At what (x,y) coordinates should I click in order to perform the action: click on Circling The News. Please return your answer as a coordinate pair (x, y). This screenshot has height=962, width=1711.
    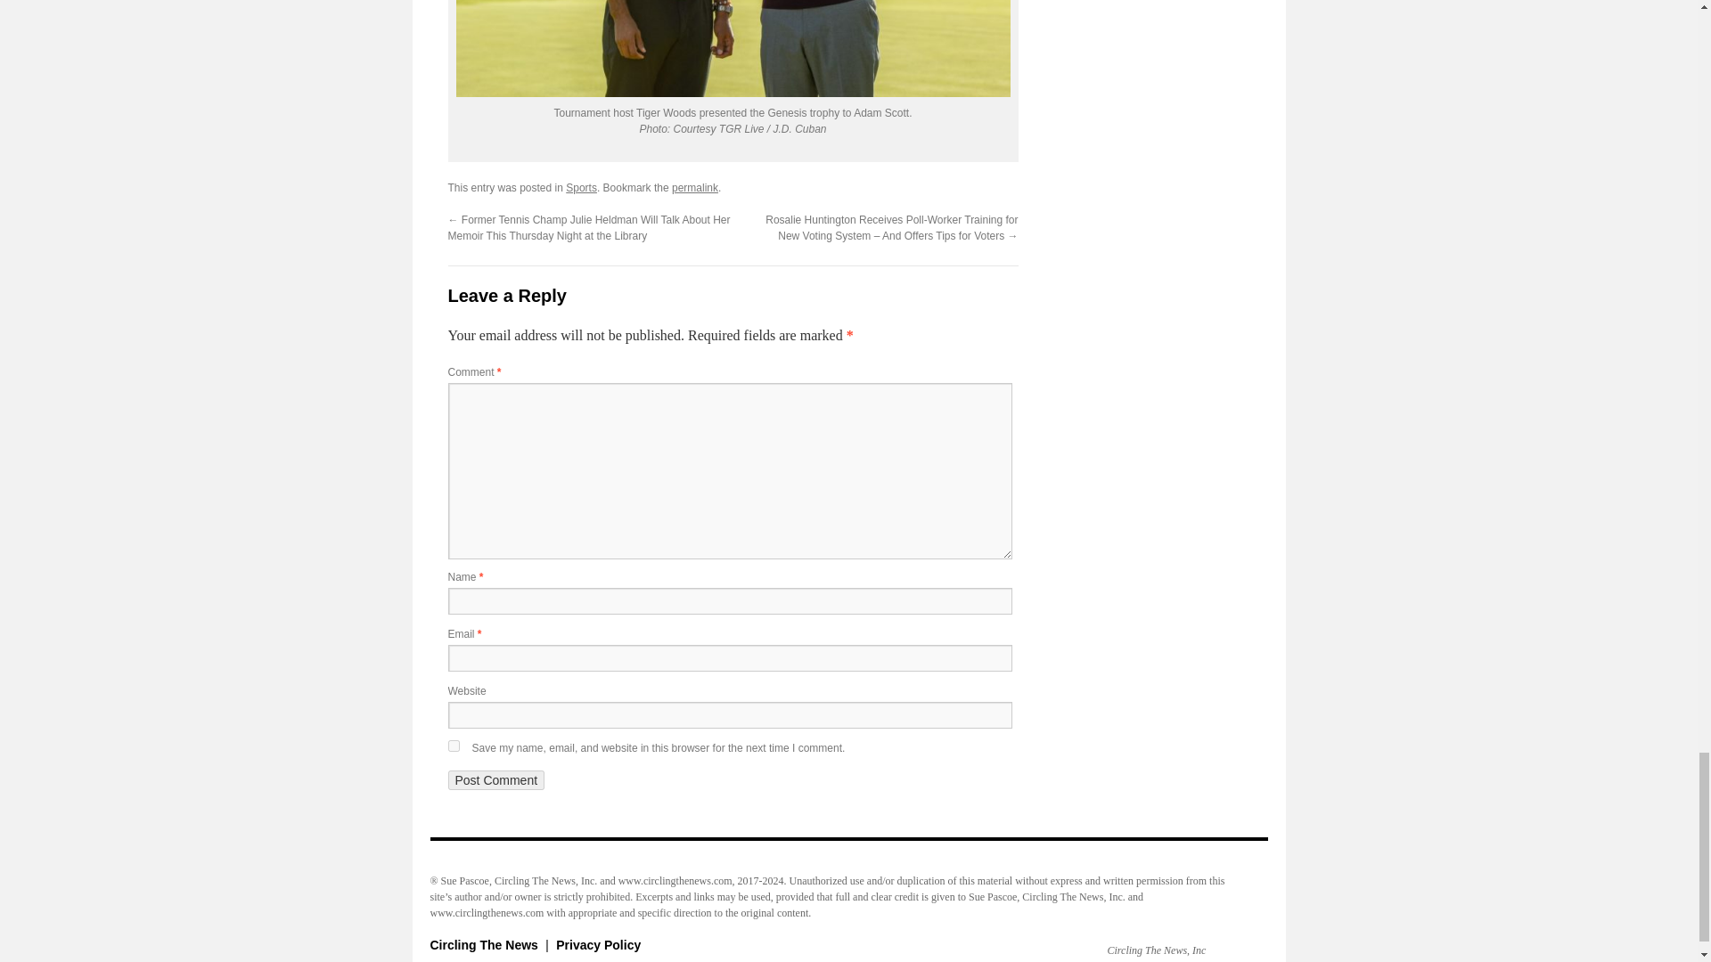
    Looking at the image, I should click on (485, 945).